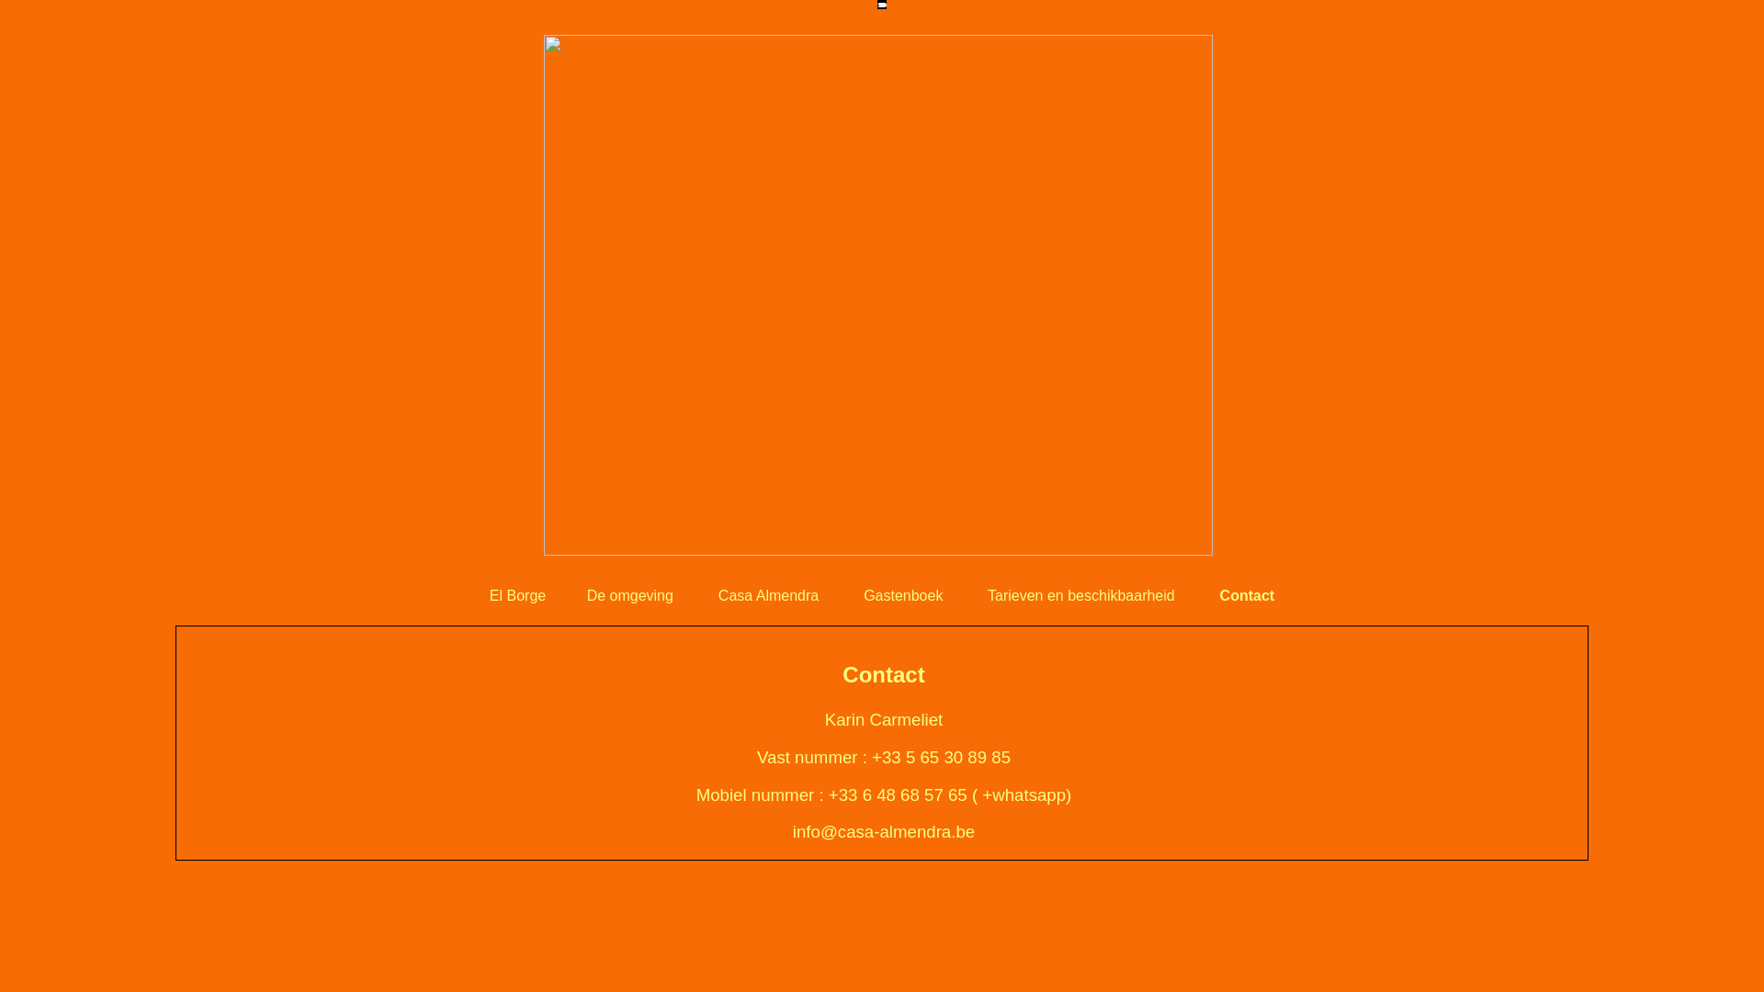 Image resolution: width=1764 pixels, height=992 pixels. Describe the element at coordinates (518, 590) in the screenshot. I see `El Borge` at that location.